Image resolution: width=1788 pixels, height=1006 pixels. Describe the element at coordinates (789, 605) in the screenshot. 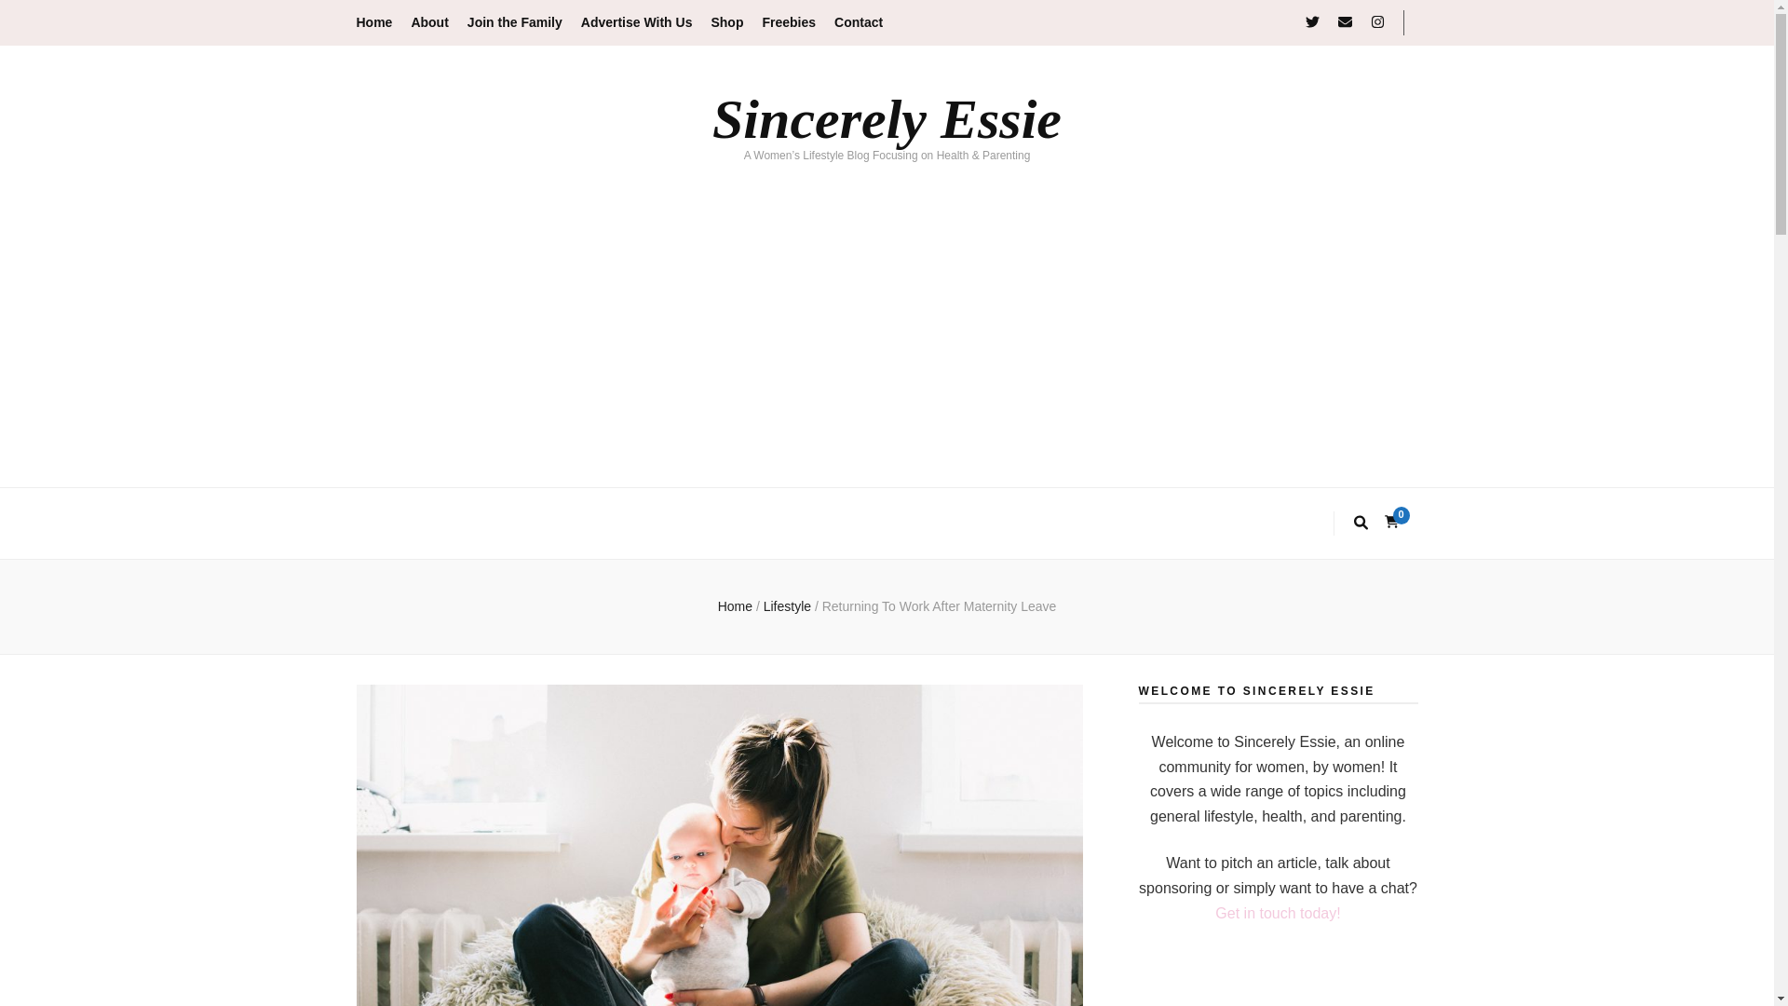

I see `Lifestyle` at that location.